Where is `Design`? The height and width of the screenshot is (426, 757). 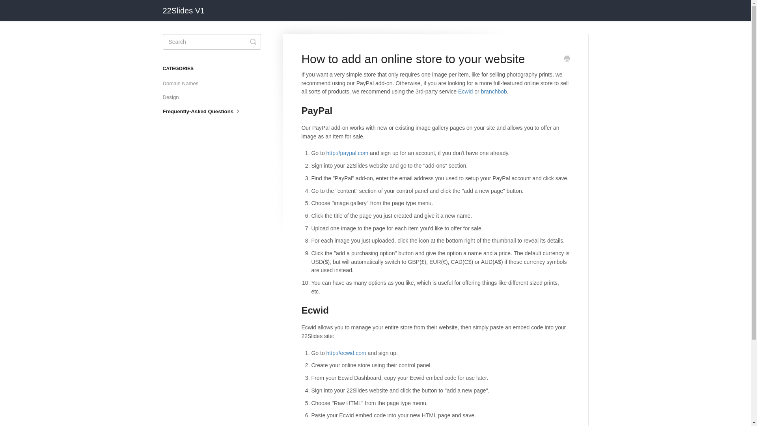
Design is located at coordinates (173, 97).